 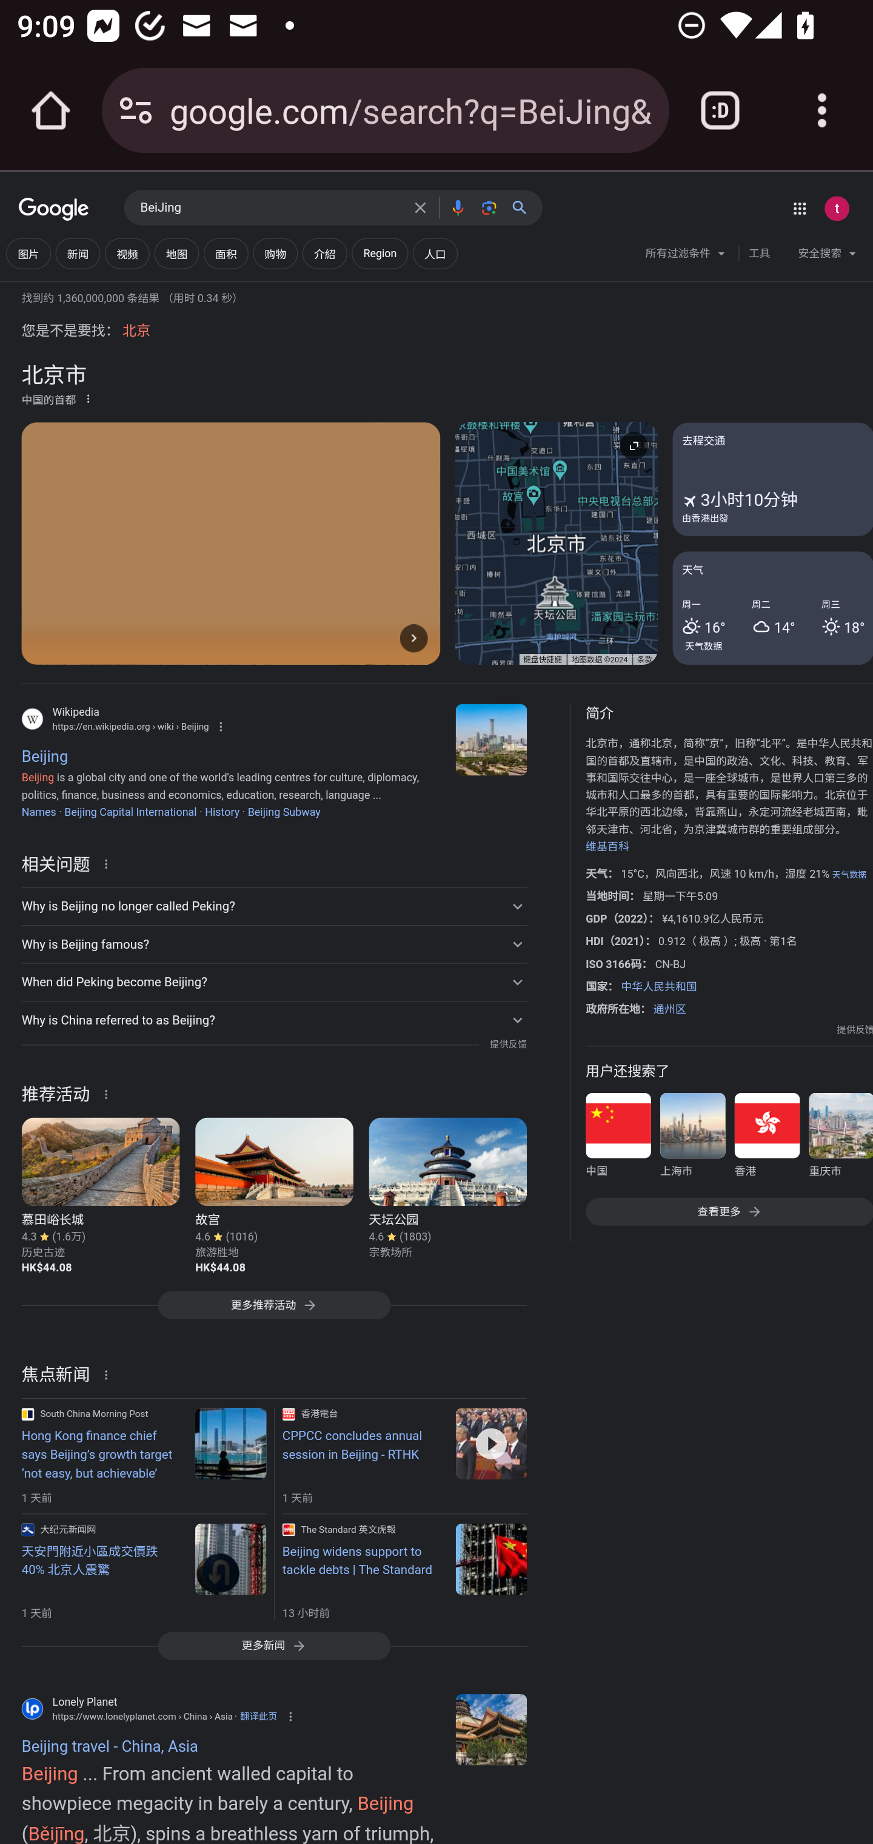 What do you see at coordinates (634, 446) in the screenshot?
I see `展开地图` at bounding box center [634, 446].